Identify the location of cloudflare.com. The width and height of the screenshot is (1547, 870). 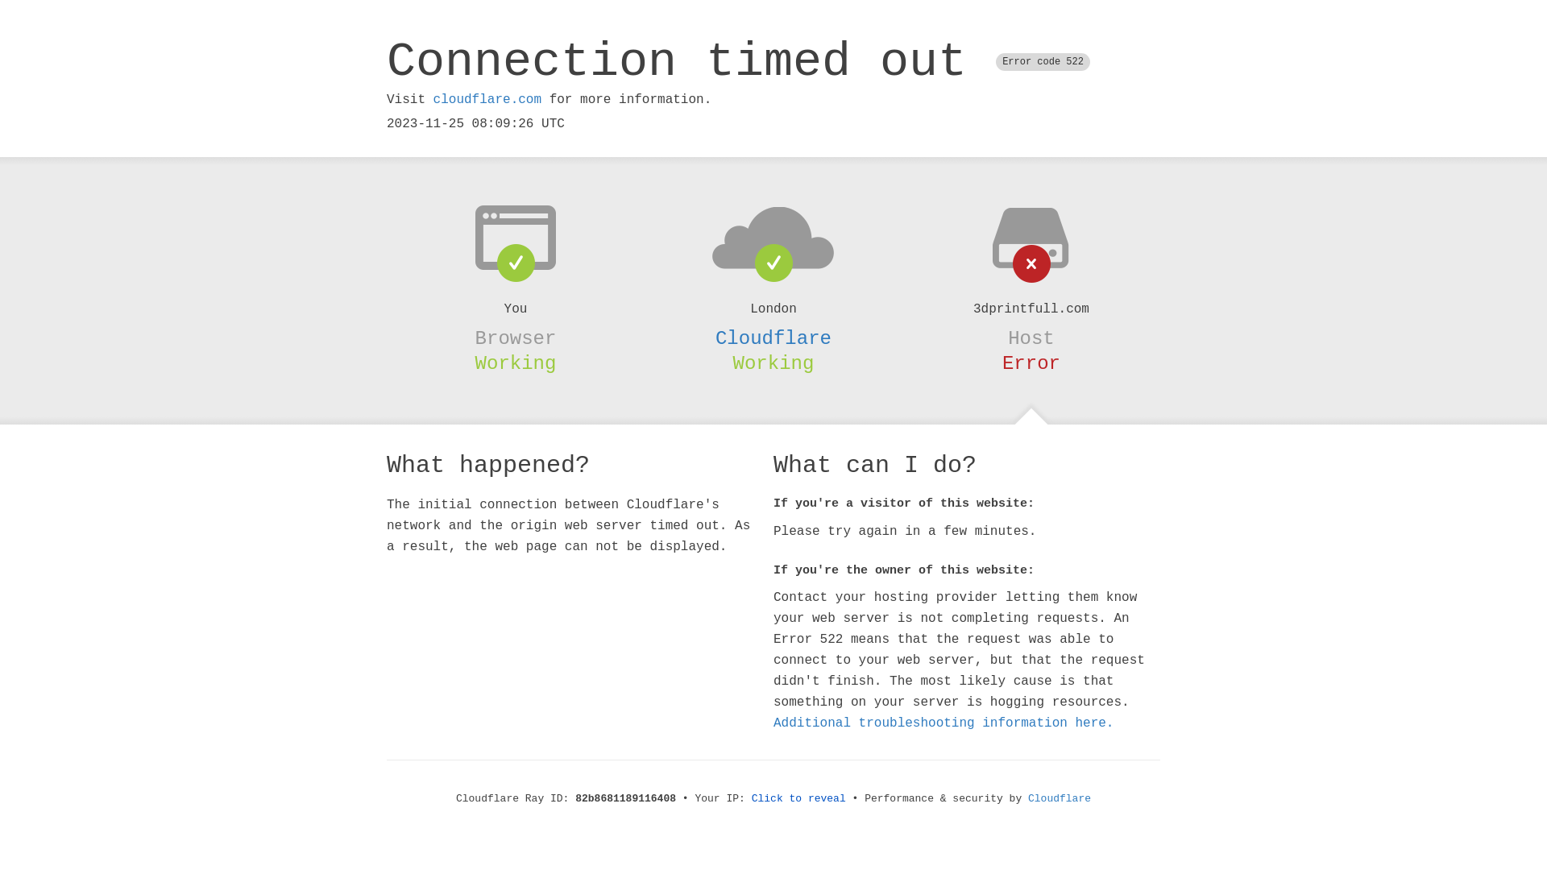
(487, 100).